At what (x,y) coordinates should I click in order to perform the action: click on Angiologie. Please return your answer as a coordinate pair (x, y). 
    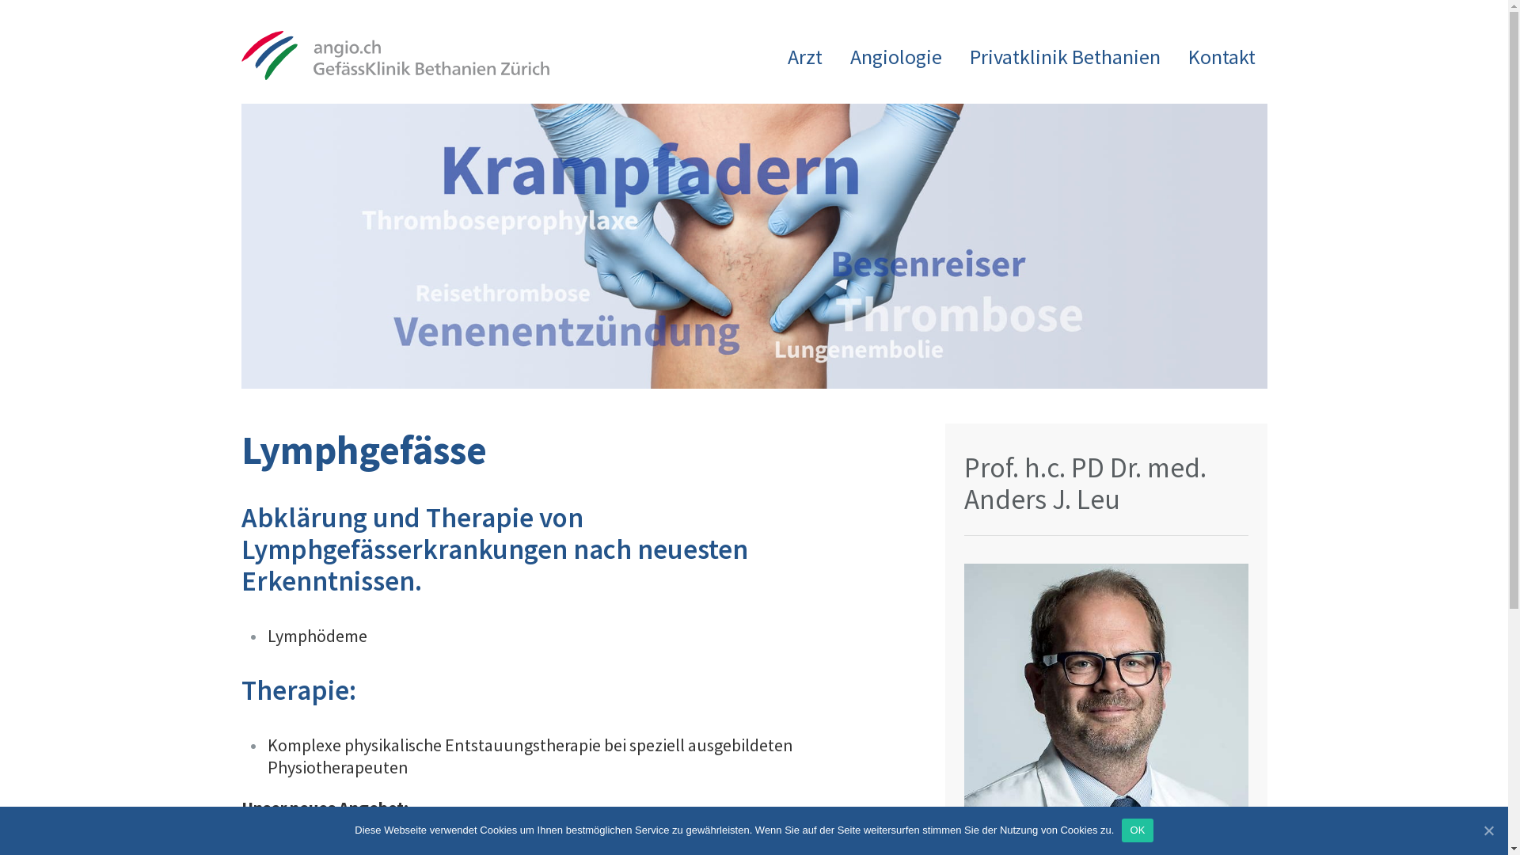
    Looking at the image, I should click on (896, 57).